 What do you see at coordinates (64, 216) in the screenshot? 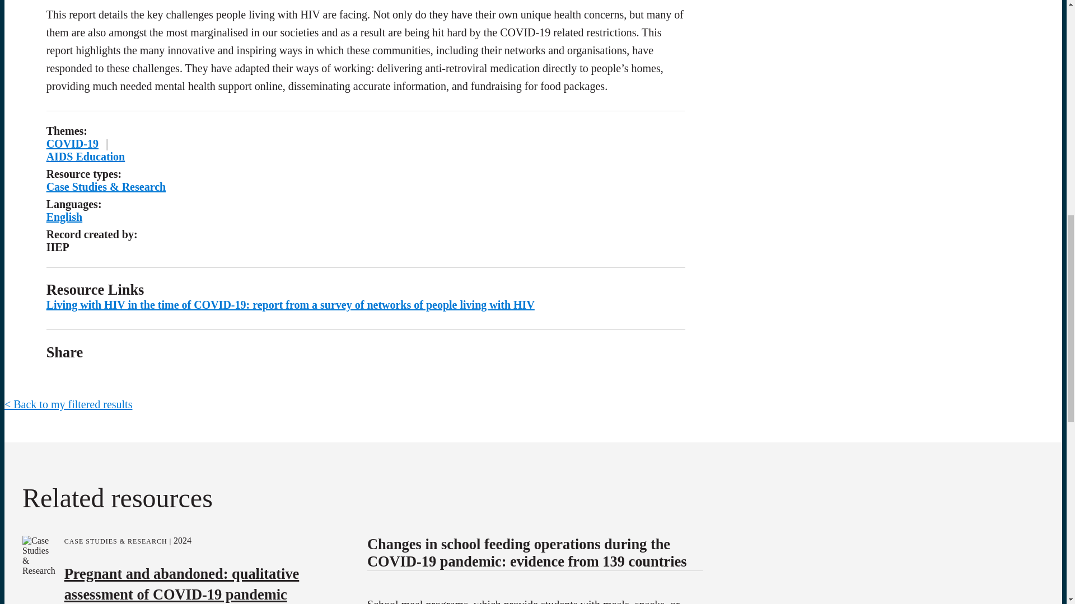
I see `English` at bounding box center [64, 216].